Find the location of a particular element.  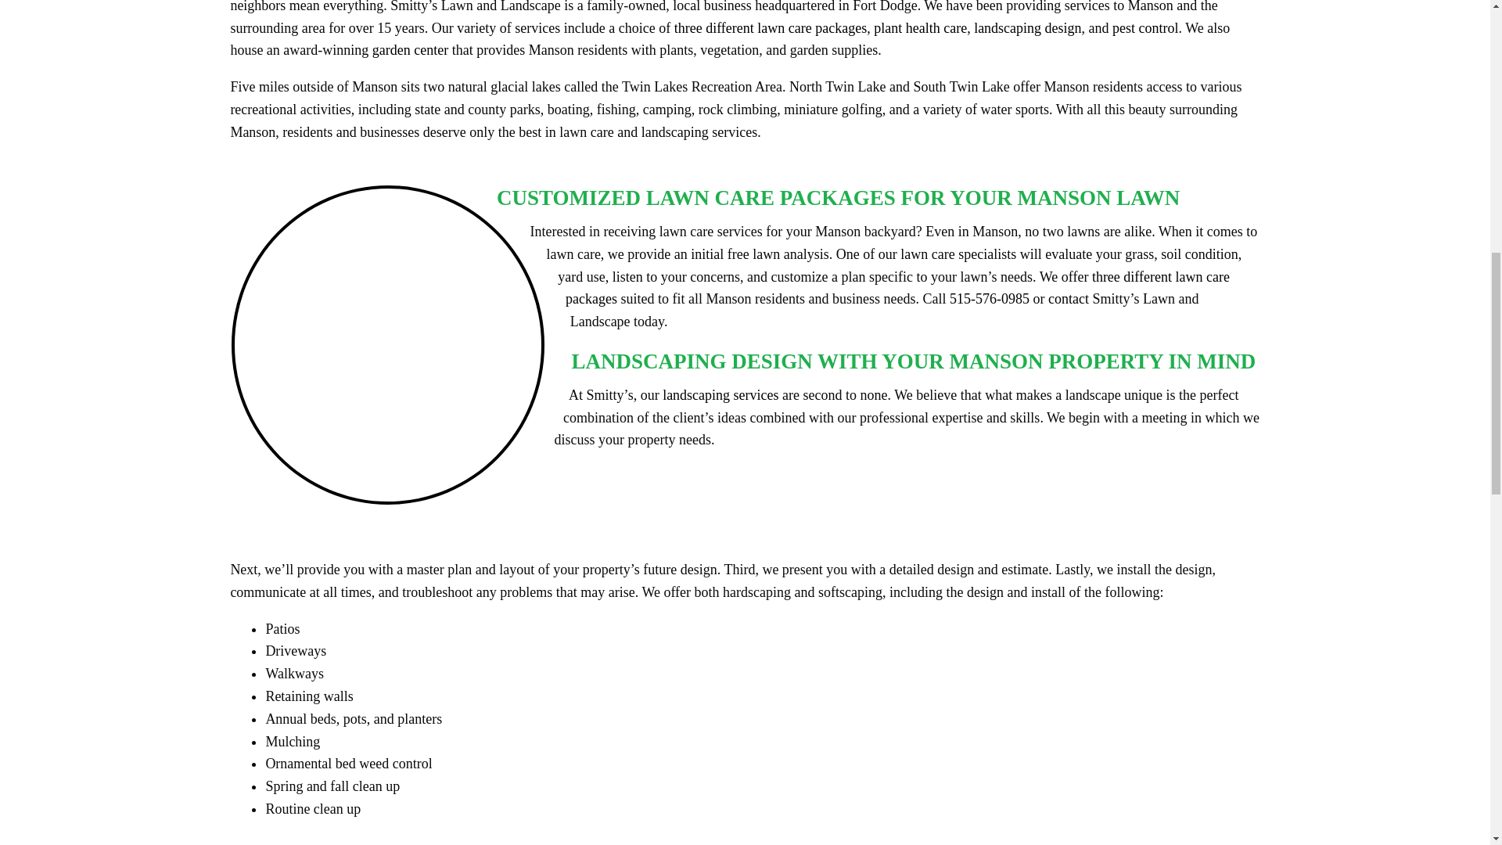

garden center is located at coordinates (410, 50).